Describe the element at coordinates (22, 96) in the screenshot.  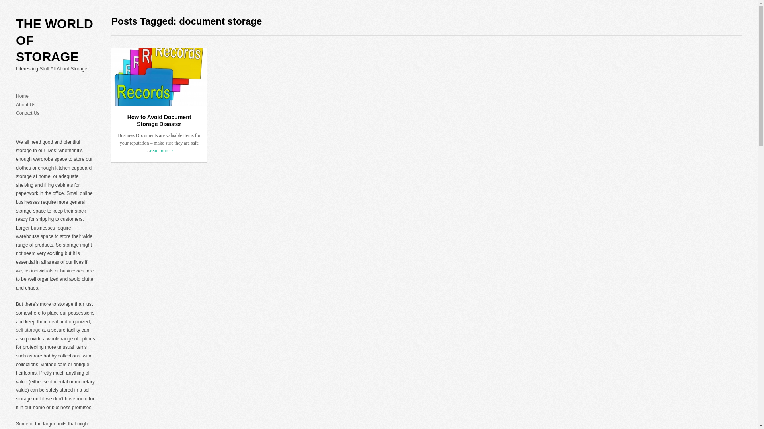
I see `Home` at that location.